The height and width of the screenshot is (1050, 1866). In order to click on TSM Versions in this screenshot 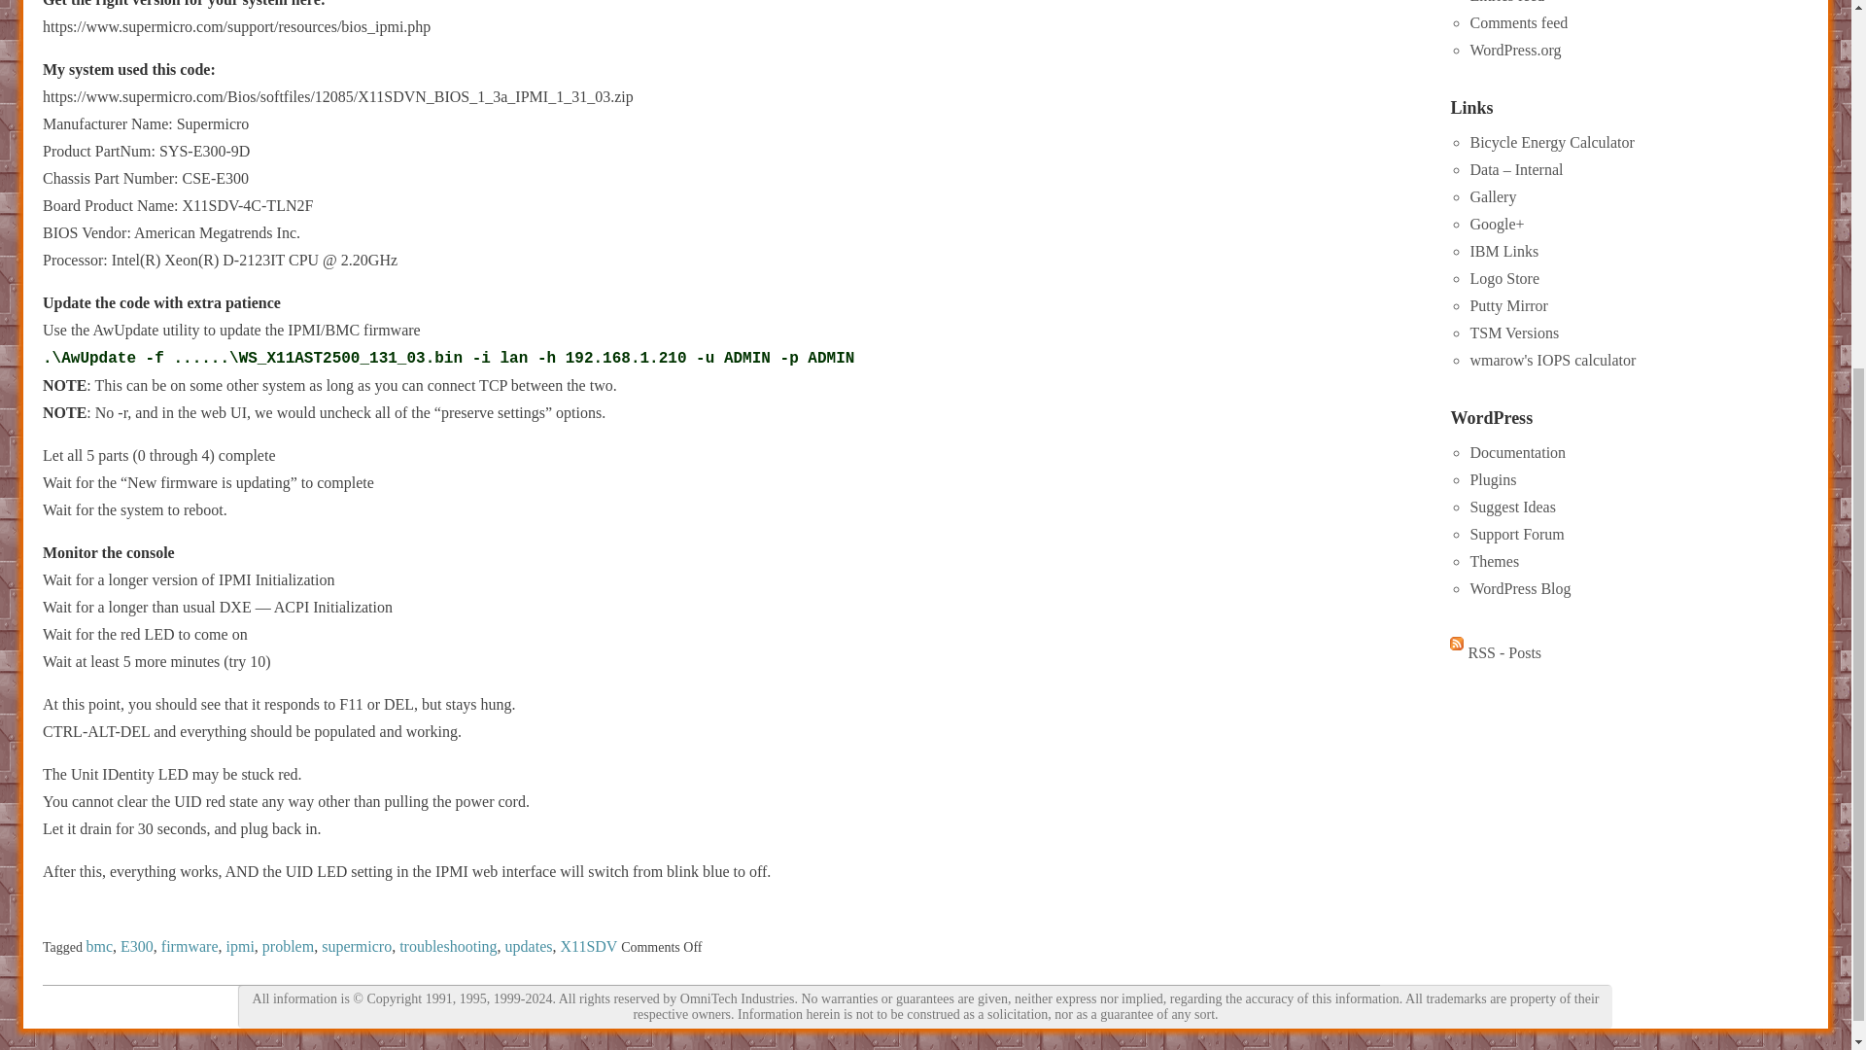, I will do `click(1514, 332)`.